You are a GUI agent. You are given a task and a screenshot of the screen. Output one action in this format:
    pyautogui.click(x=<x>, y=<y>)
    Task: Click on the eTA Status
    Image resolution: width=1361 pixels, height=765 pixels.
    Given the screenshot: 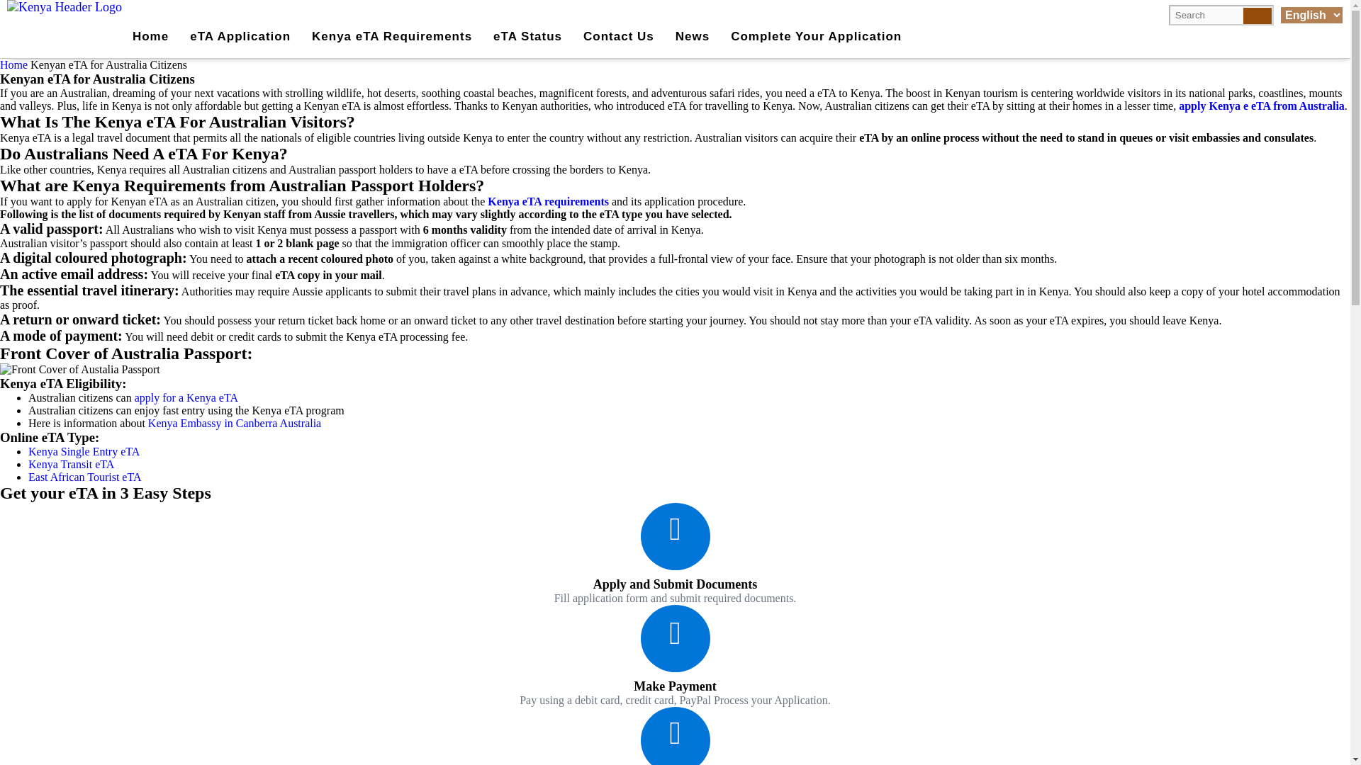 What is the action you would take?
    pyautogui.click(x=527, y=36)
    